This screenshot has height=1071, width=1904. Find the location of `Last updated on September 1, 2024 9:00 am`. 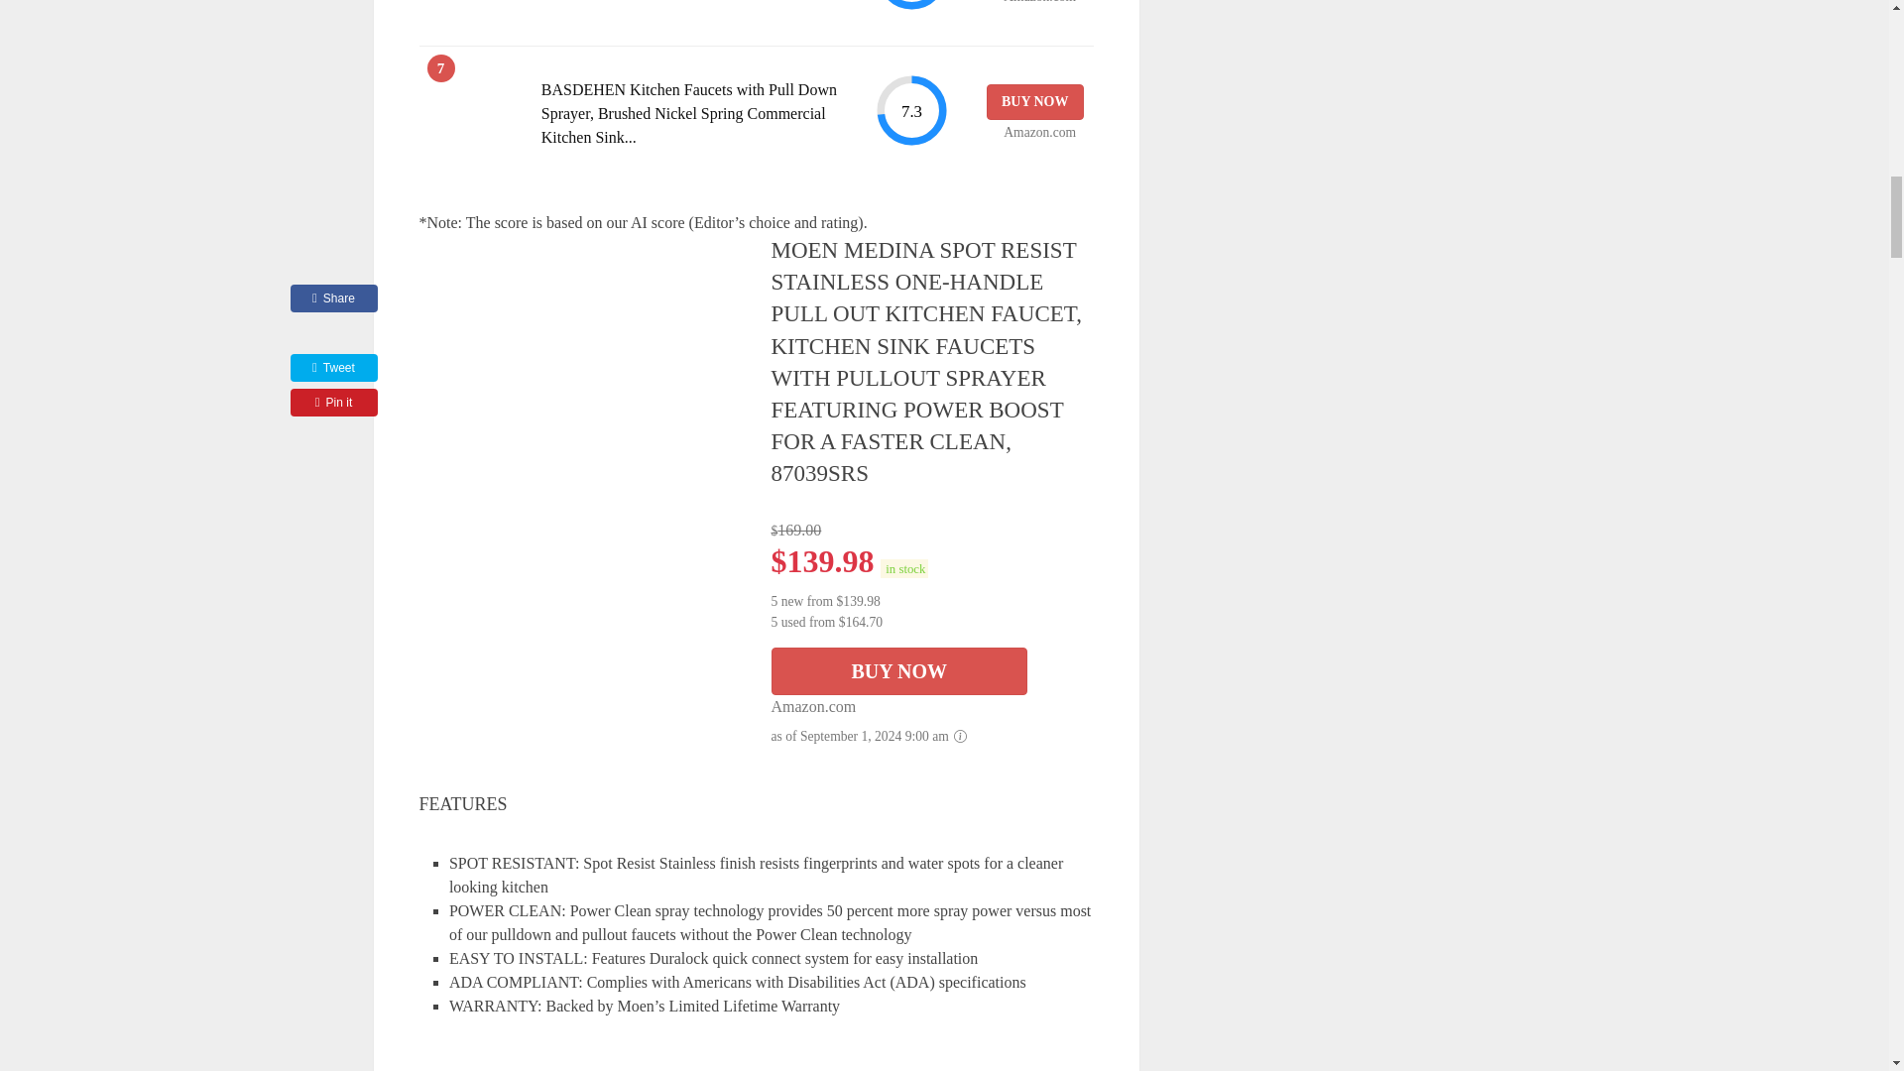

Last updated on September 1, 2024 9:00 am is located at coordinates (904, 568).